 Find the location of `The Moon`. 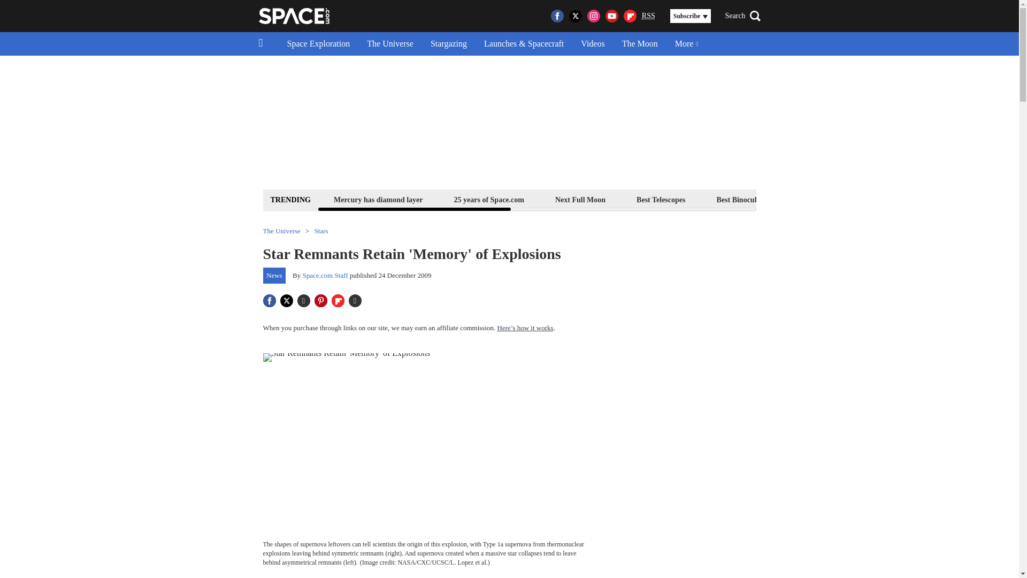

The Moon is located at coordinates (640, 44).